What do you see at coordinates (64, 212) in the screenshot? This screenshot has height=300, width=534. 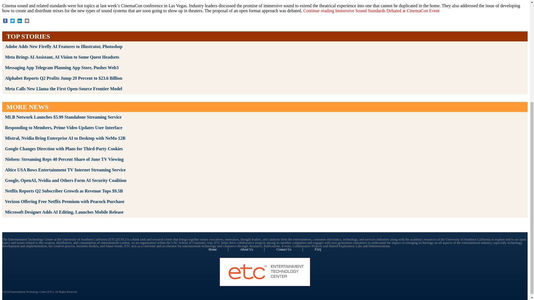 I see `Microsoft Designer Adds AI Editing, Launches Mobile Release` at bounding box center [64, 212].